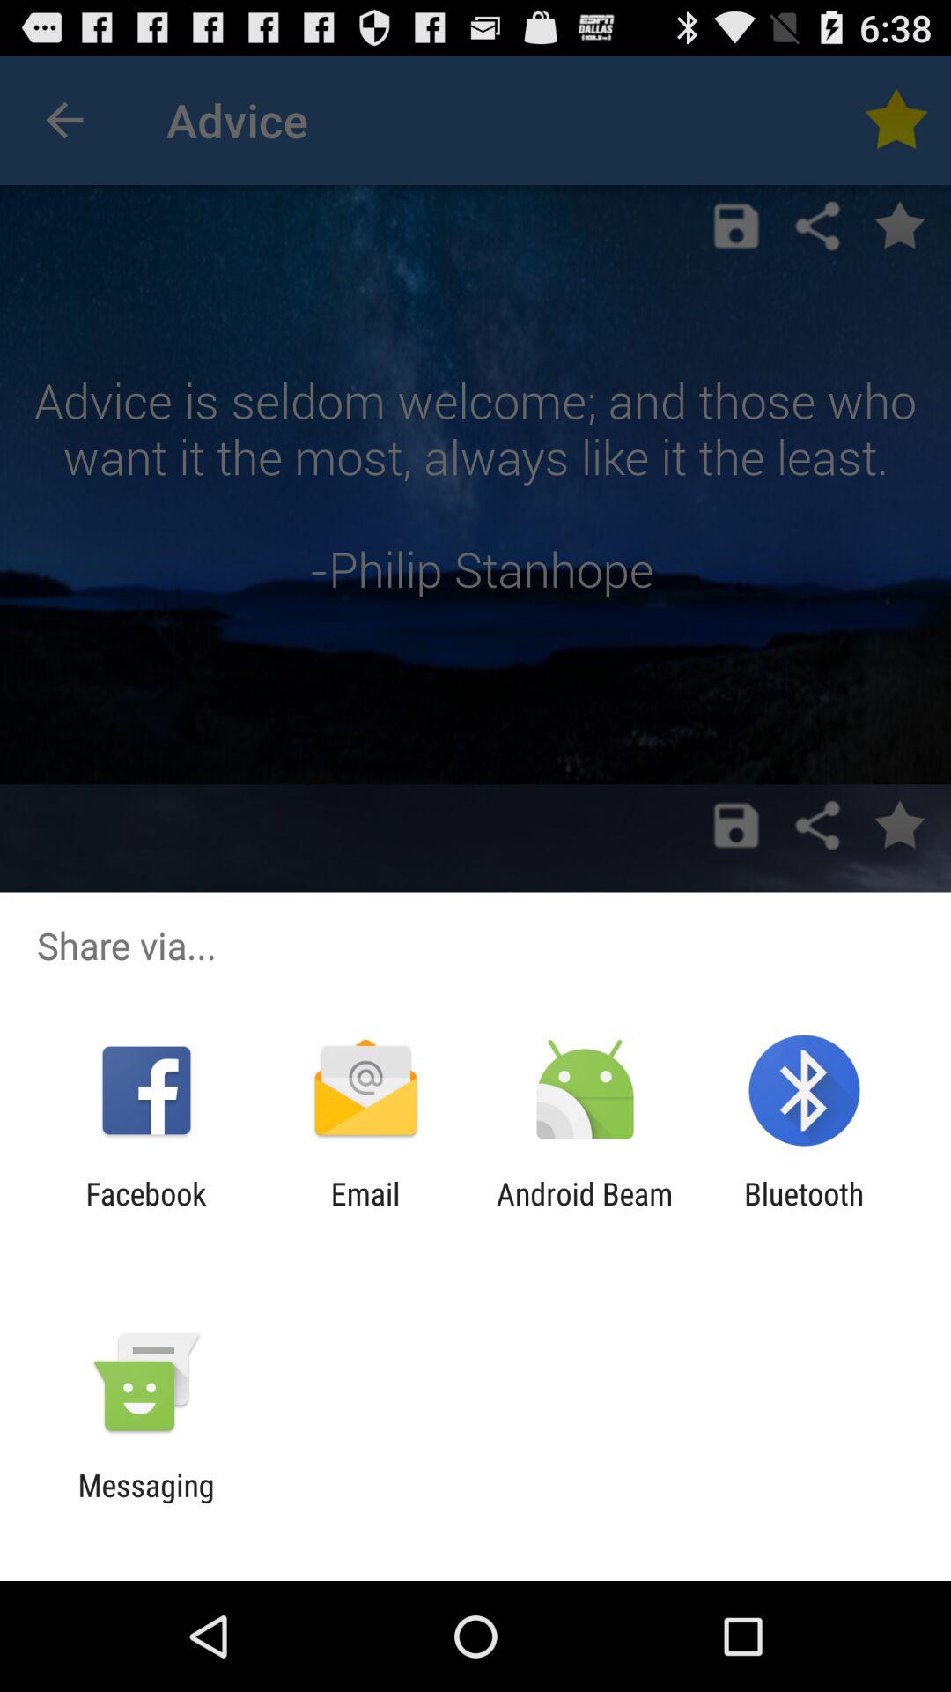 The height and width of the screenshot is (1692, 951). What do you see at coordinates (804, 1212) in the screenshot?
I see `turn off the bluetooth` at bounding box center [804, 1212].